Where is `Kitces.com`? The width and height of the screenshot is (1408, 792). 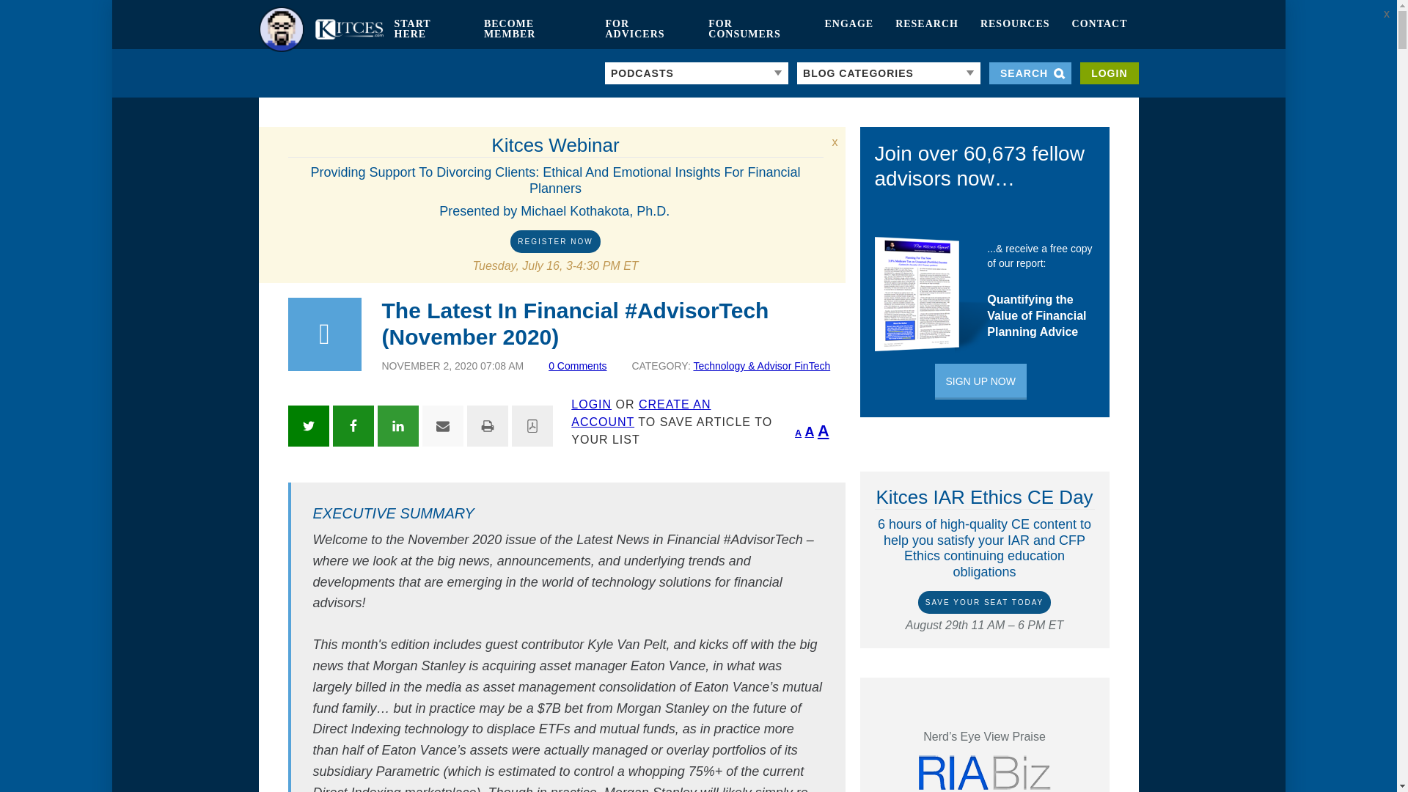
Kitces.com is located at coordinates (320, 29).